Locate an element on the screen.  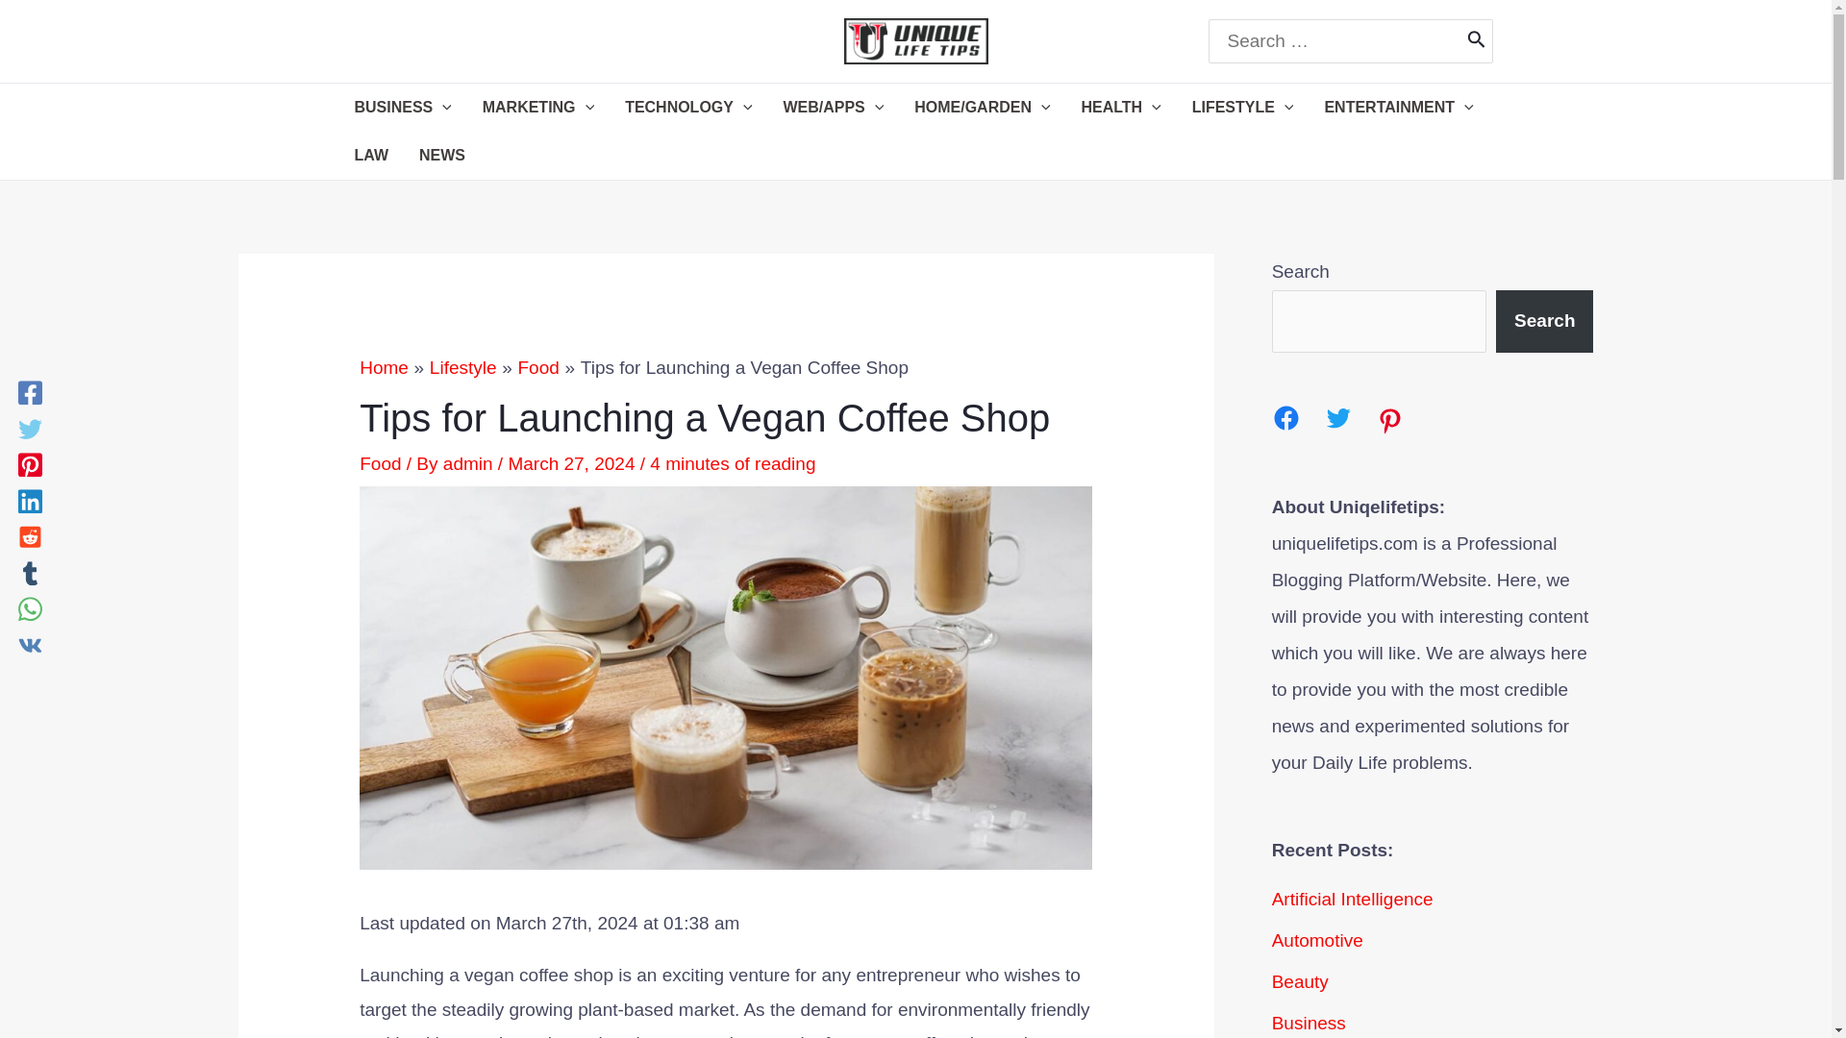
LIFESTYLE is located at coordinates (1242, 108).